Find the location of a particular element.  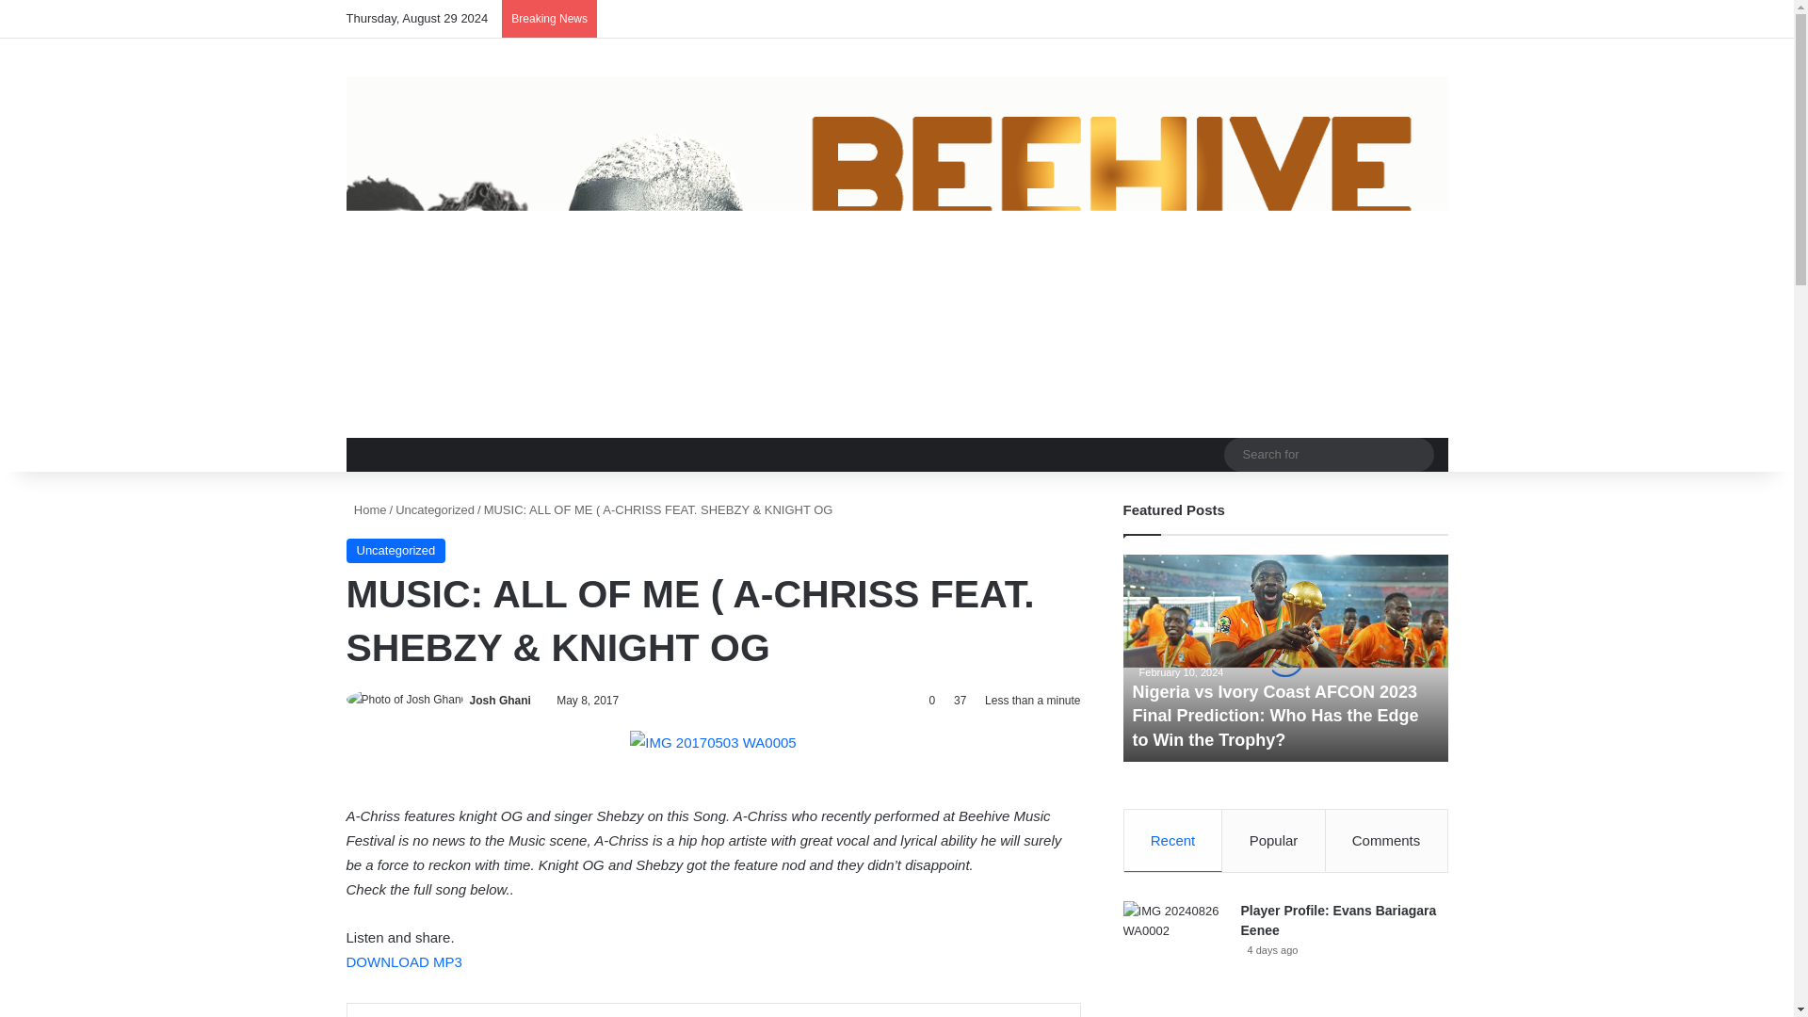

Josh Ghani is located at coordinates (501, 700).